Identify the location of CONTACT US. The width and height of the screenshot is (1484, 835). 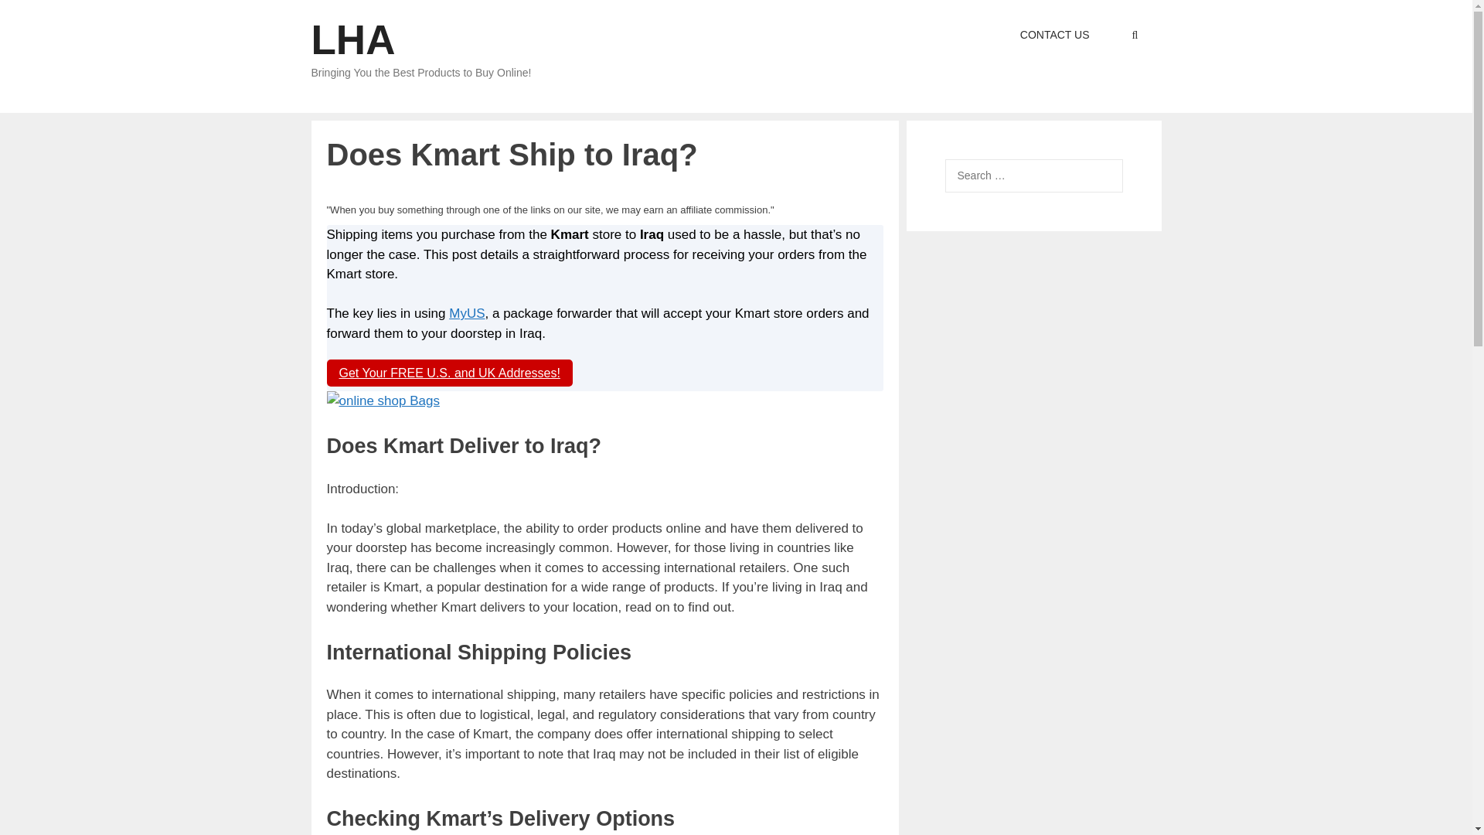
(1054, 35).